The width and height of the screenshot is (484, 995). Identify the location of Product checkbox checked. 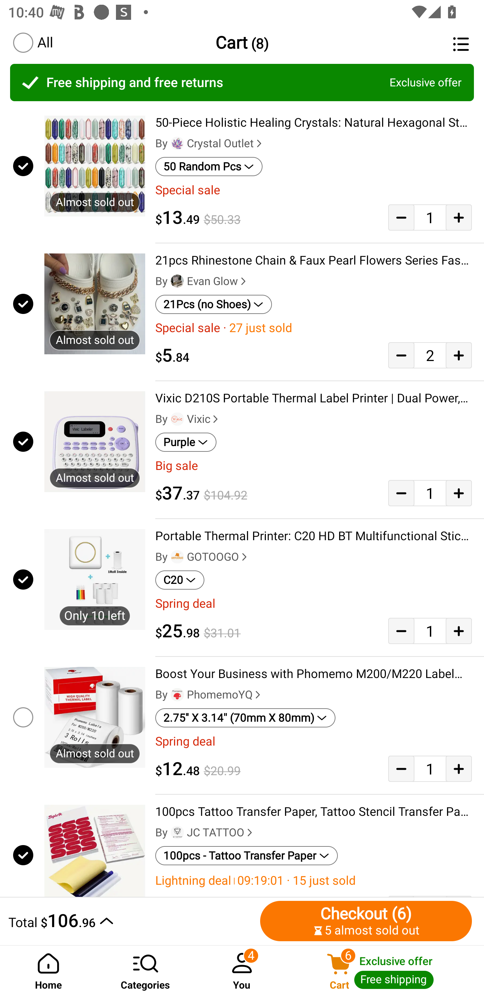
(22, 853).